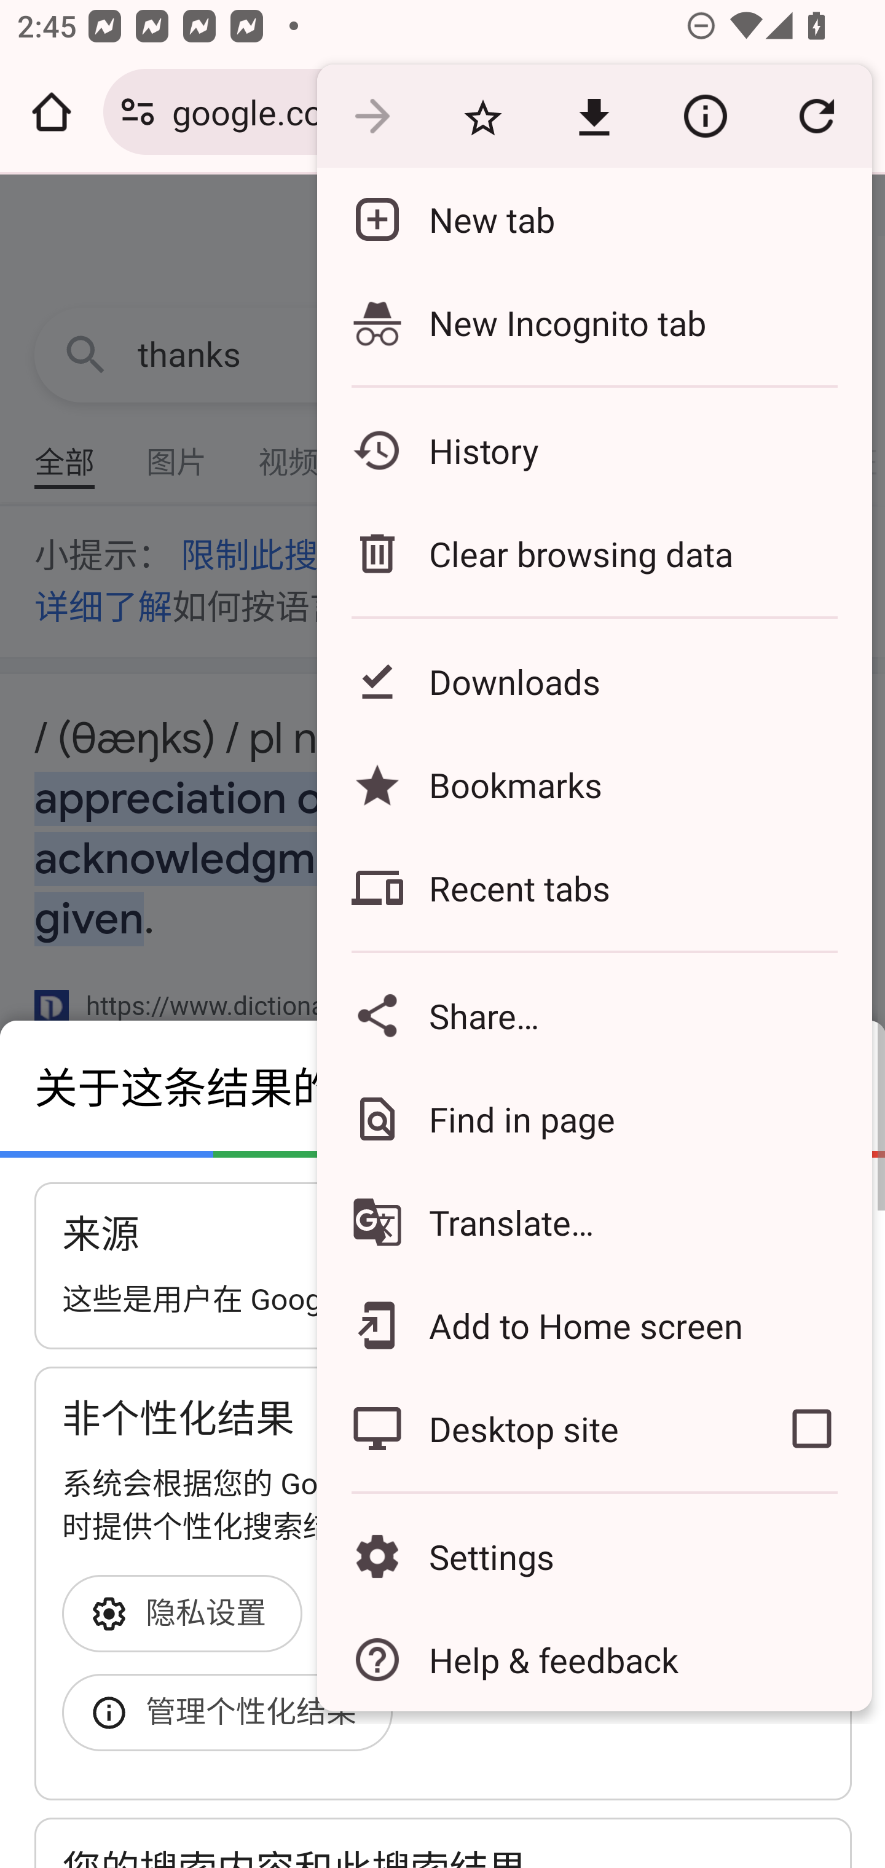 The image size is (885, 1868). What do you see at coordinates (594, 1118) in the screenshot?
I see `Find in page` at bounding box center [594, 1118].